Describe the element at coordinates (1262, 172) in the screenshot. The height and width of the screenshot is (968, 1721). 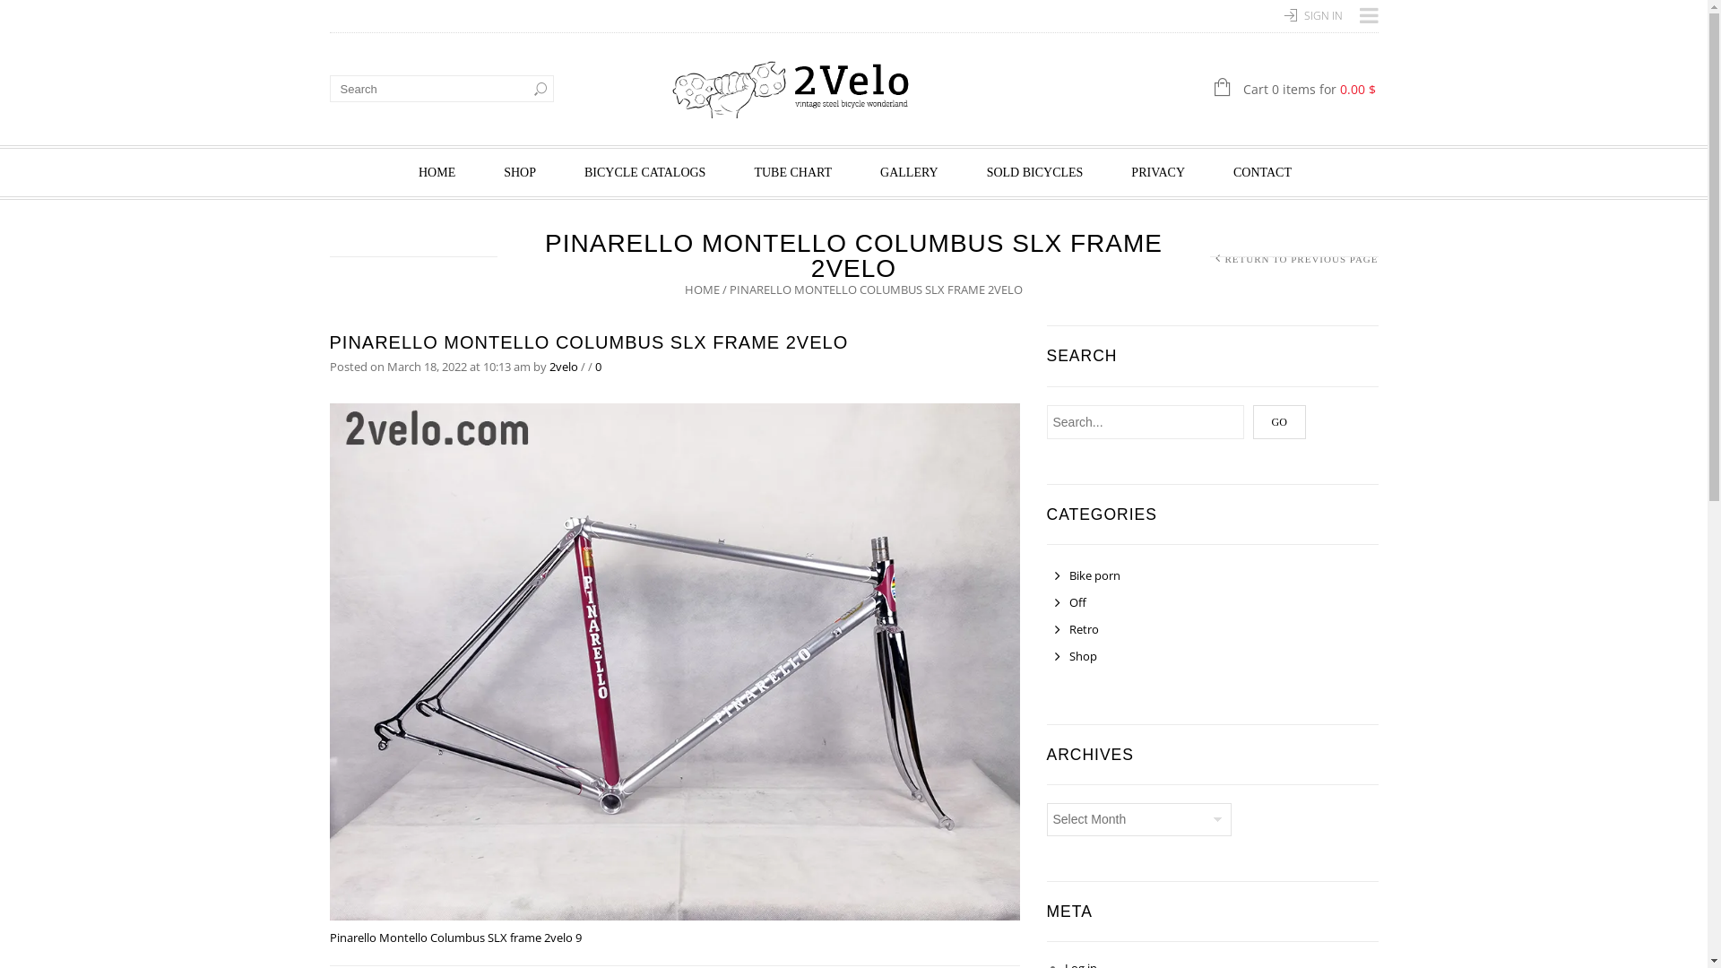
I see `CONTACT` at that location.